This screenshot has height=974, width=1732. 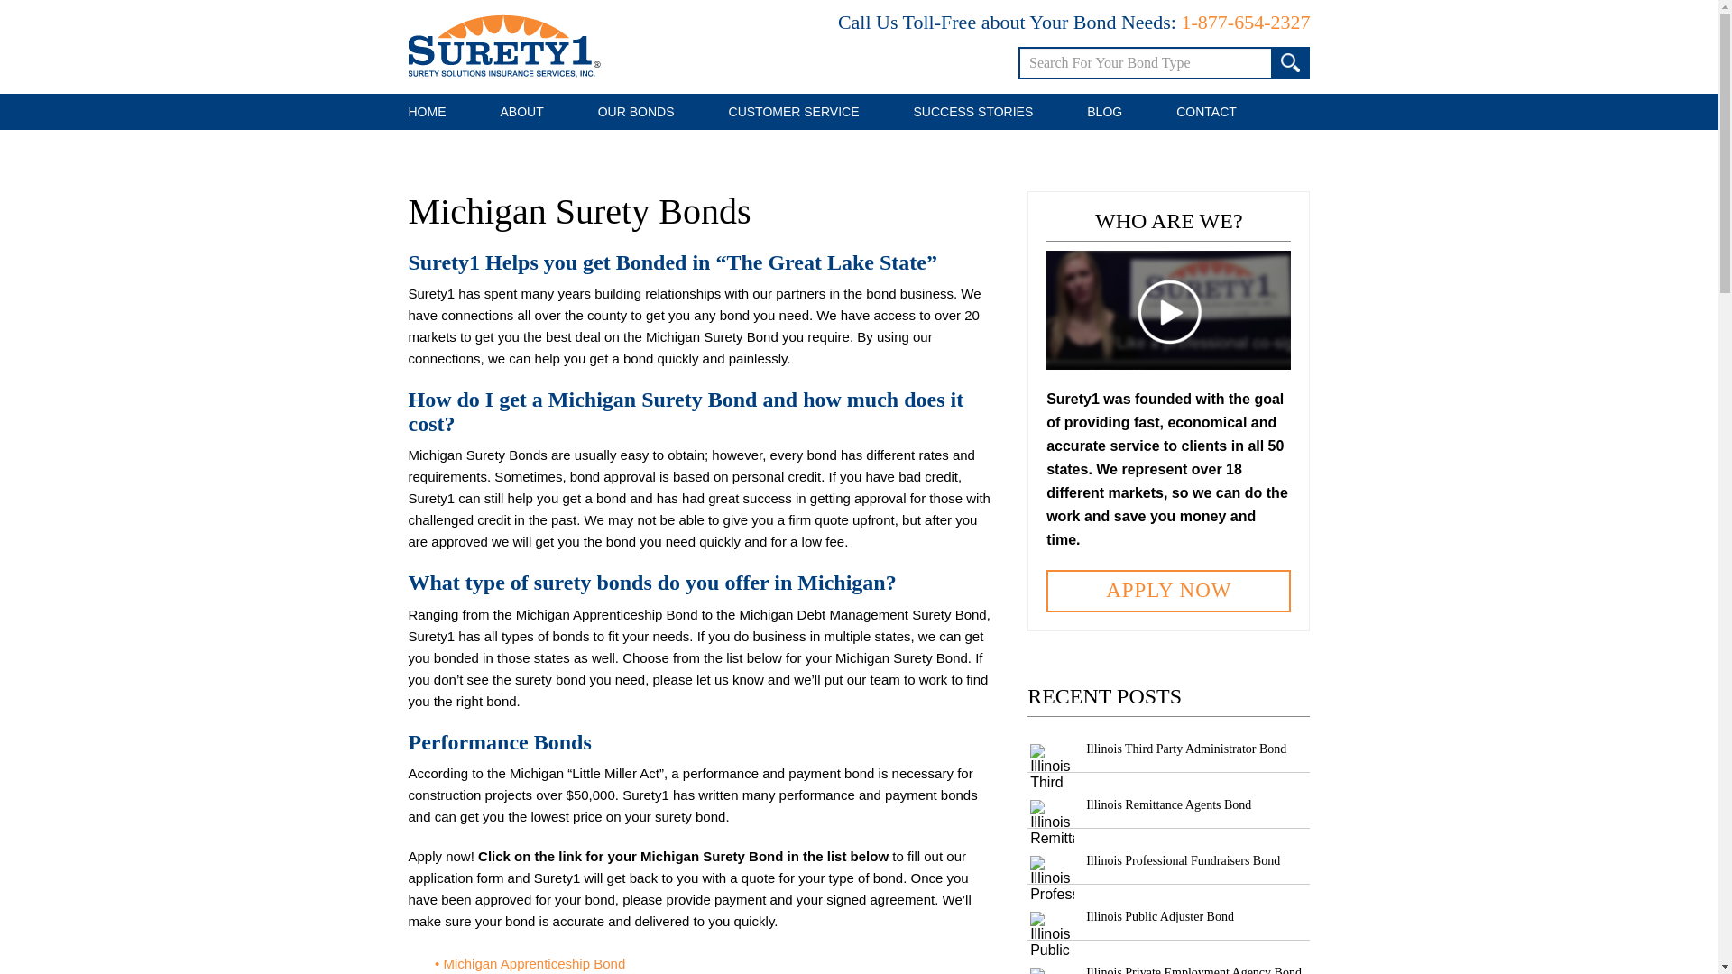 I want to click on 1-877-654-2327, so click(x=1246, y=22).